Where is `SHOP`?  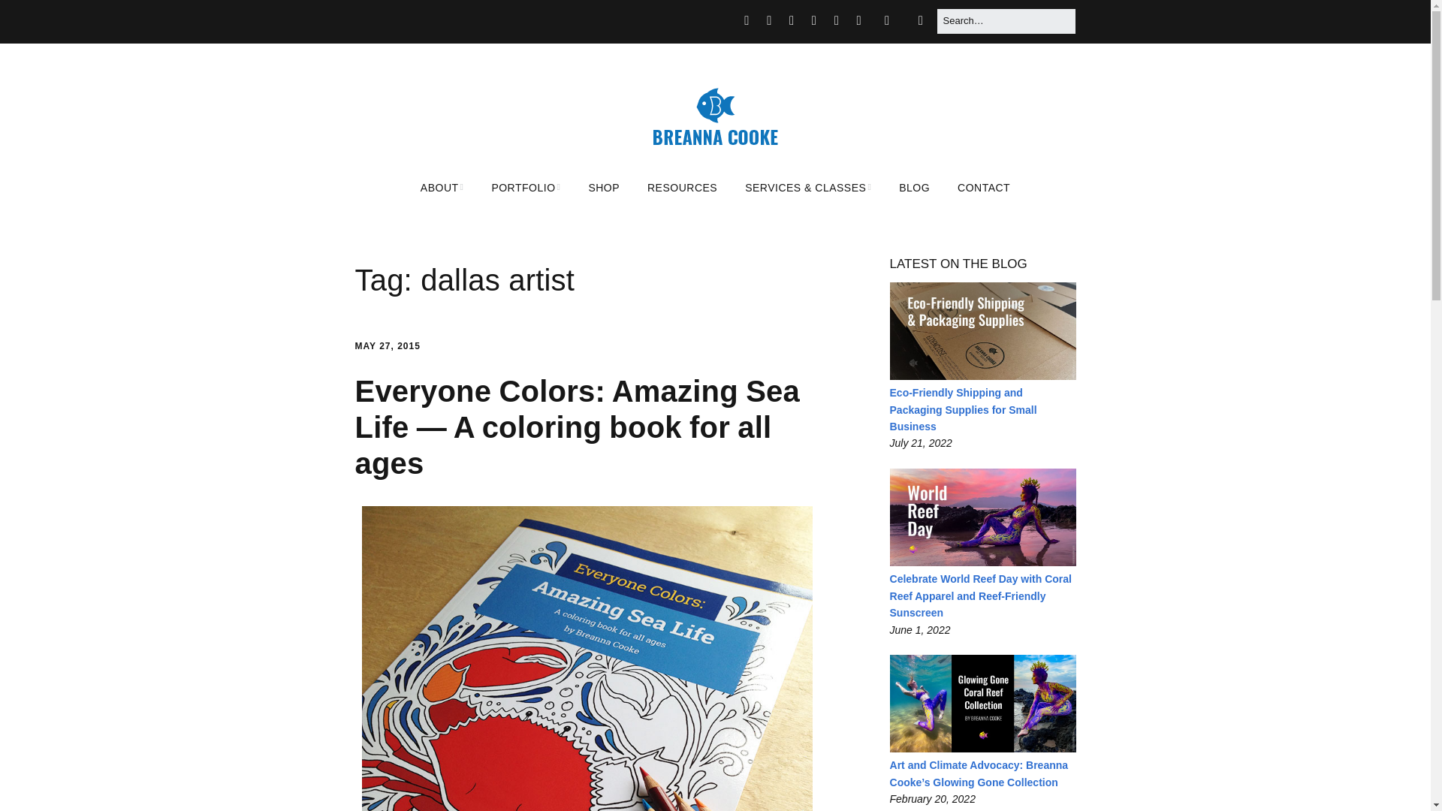
SHOP is located at coordinates (603, 188).